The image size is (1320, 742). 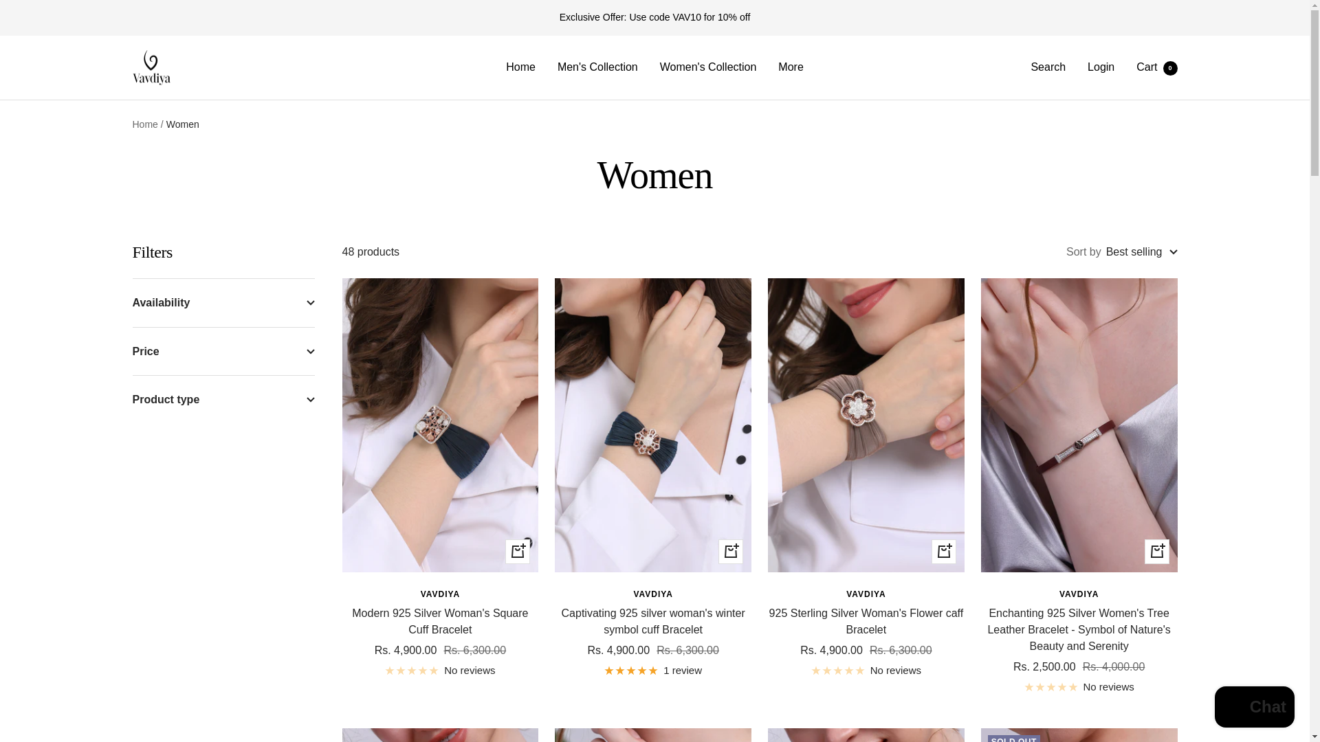 I want to click on Login, so click(x=708, y=67).